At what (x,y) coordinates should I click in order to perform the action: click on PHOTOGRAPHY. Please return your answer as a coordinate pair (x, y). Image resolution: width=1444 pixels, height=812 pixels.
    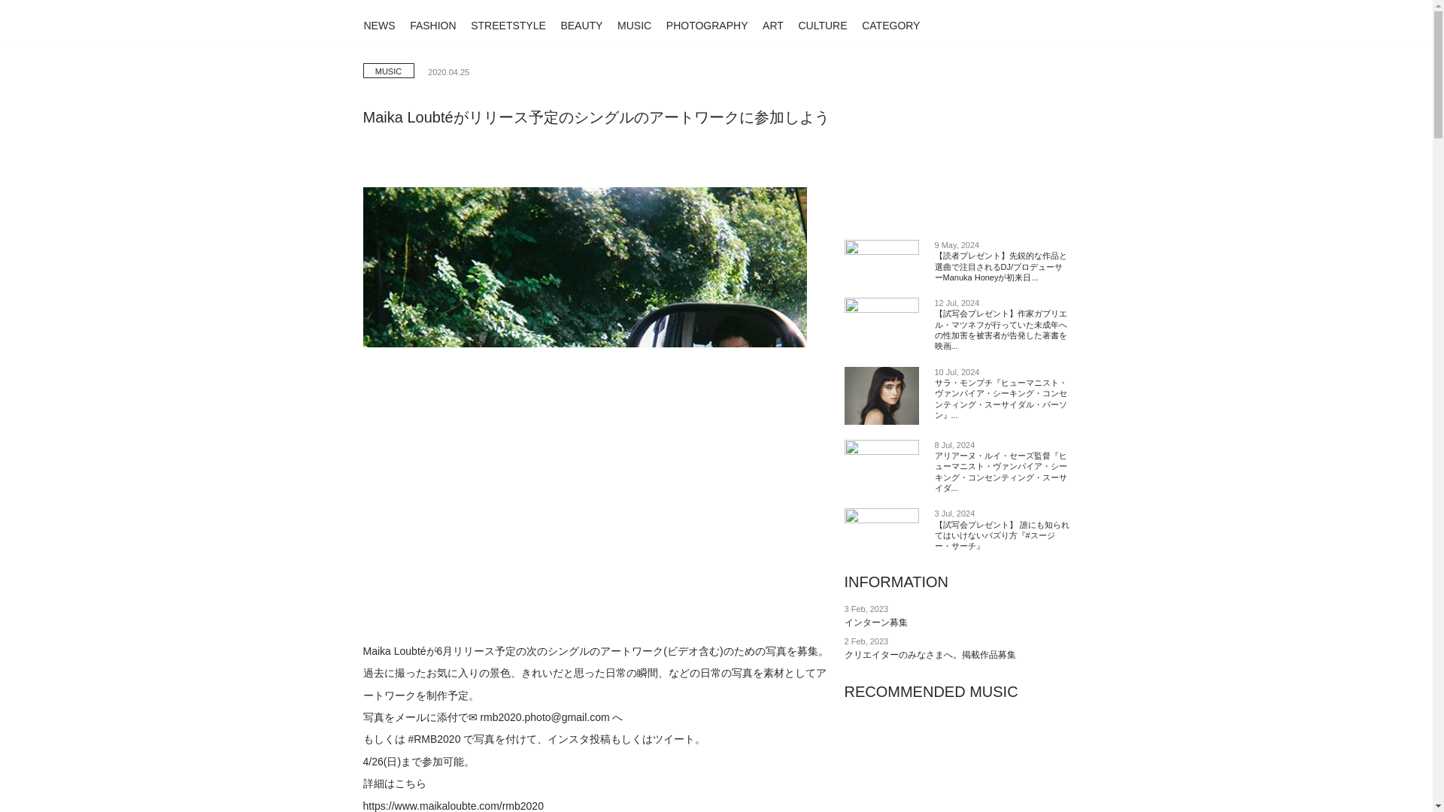
    Looking at the image, I should click on (707, 23).